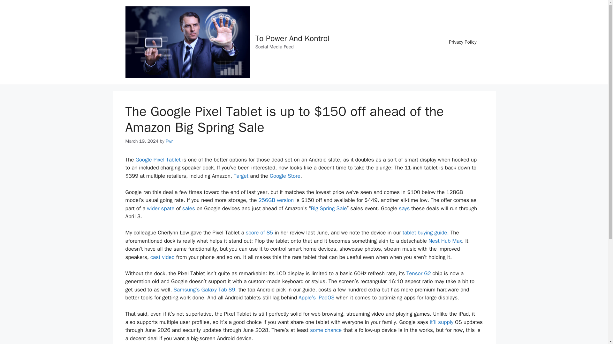 Image resolution: width=613 pixels, height=344 pixels. I want to click on tablet buying guide, so click(425, 233).